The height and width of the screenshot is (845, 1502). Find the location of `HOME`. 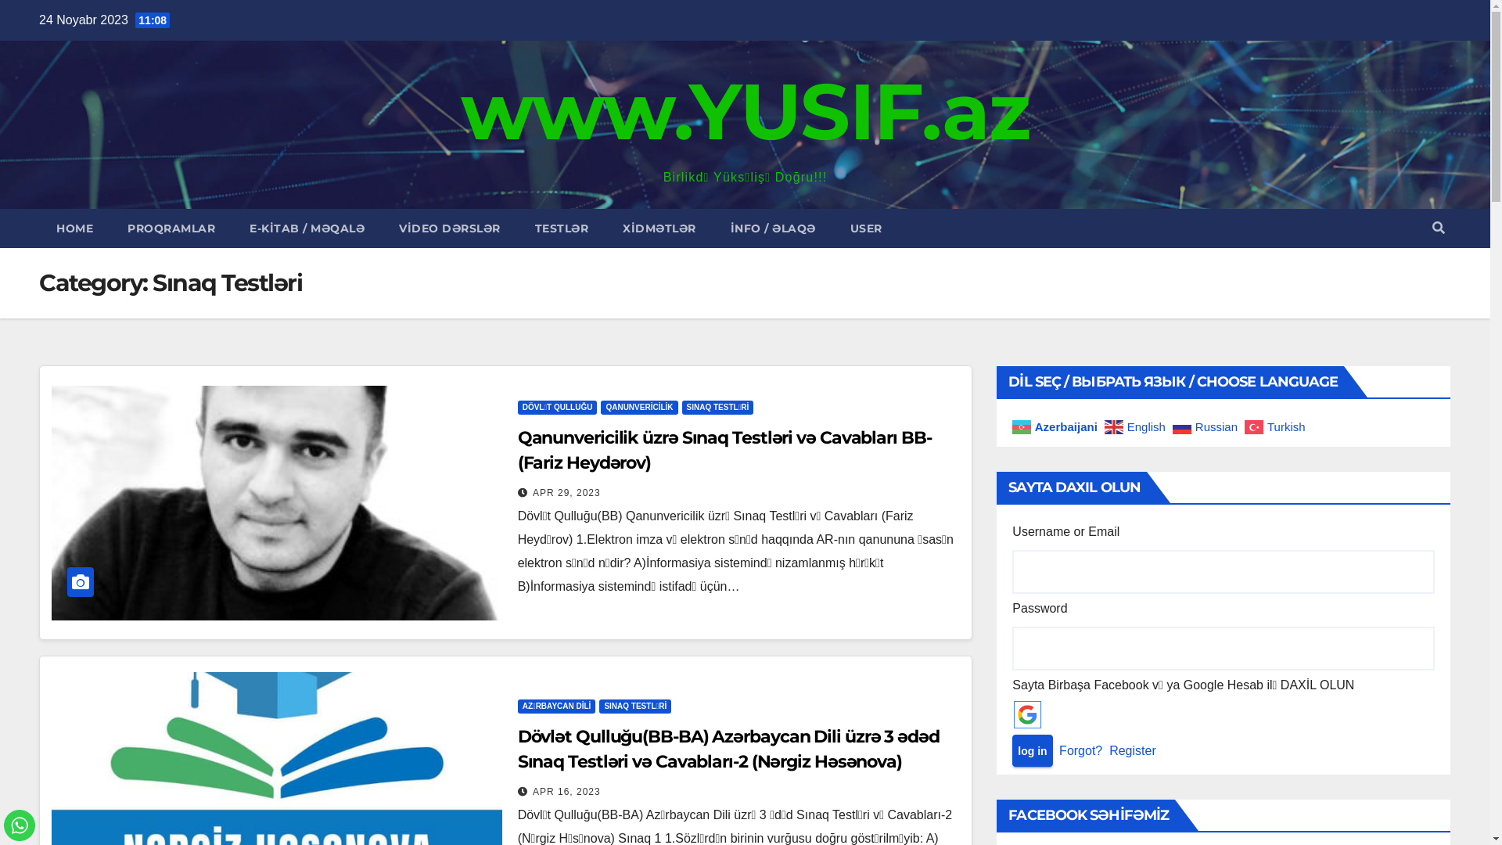

HOME is located at coordinates (75, 228).